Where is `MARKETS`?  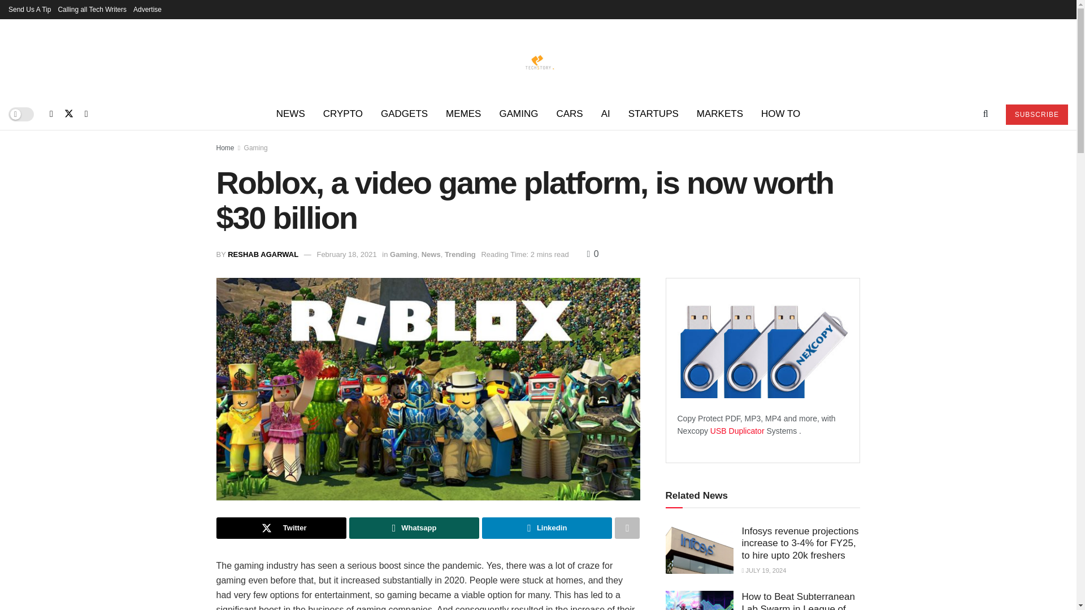 MARKETS is located at coordinates (720, 114).